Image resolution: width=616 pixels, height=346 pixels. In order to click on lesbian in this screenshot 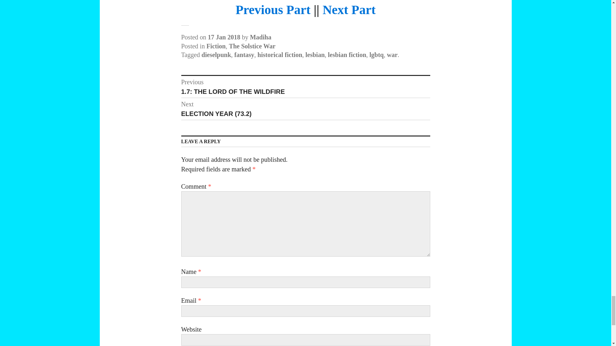, I will do `click(348, 10)`.